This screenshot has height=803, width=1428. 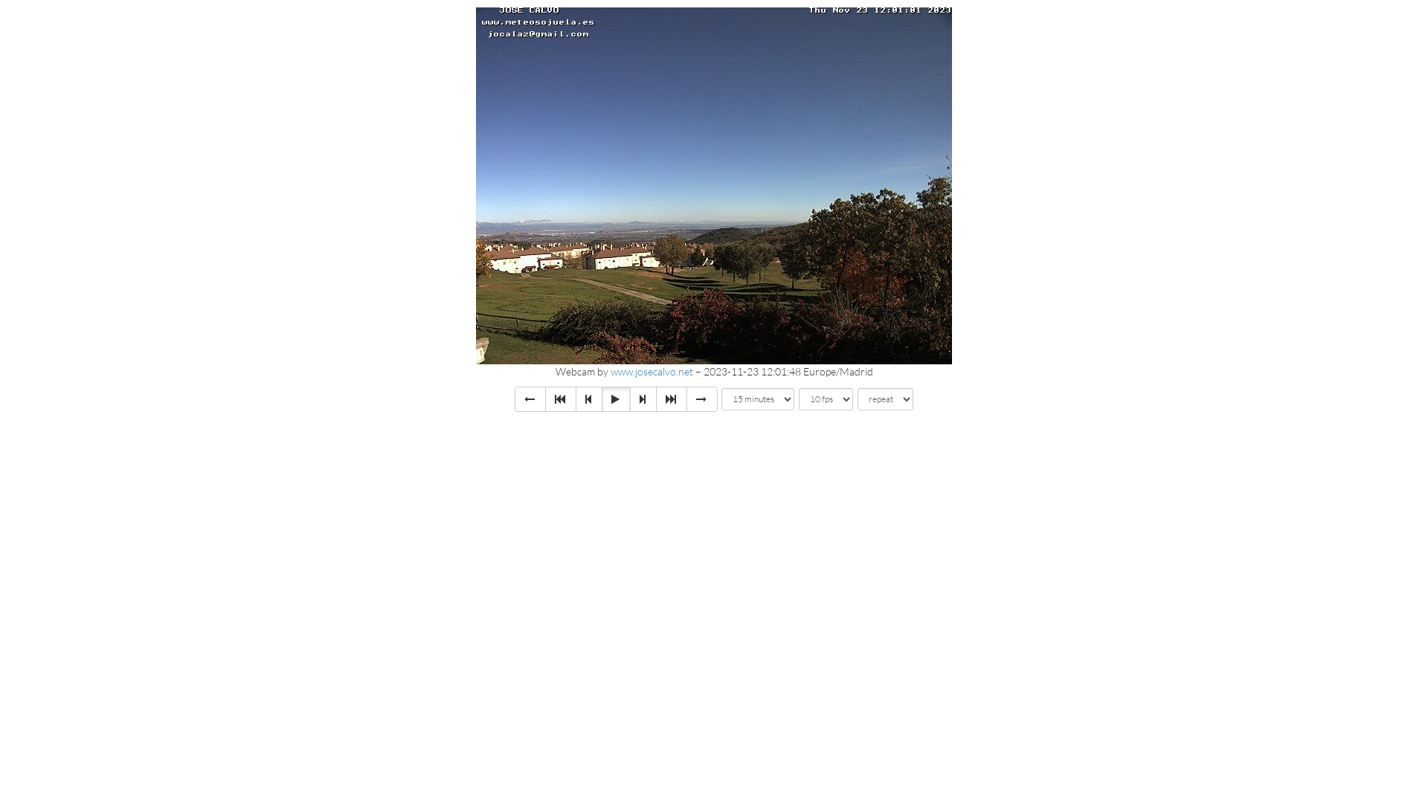 What do you see at coordinates (652, 372) in the screenshot?
I see `www.josecalvo.net` at bounding box center [652, 372].